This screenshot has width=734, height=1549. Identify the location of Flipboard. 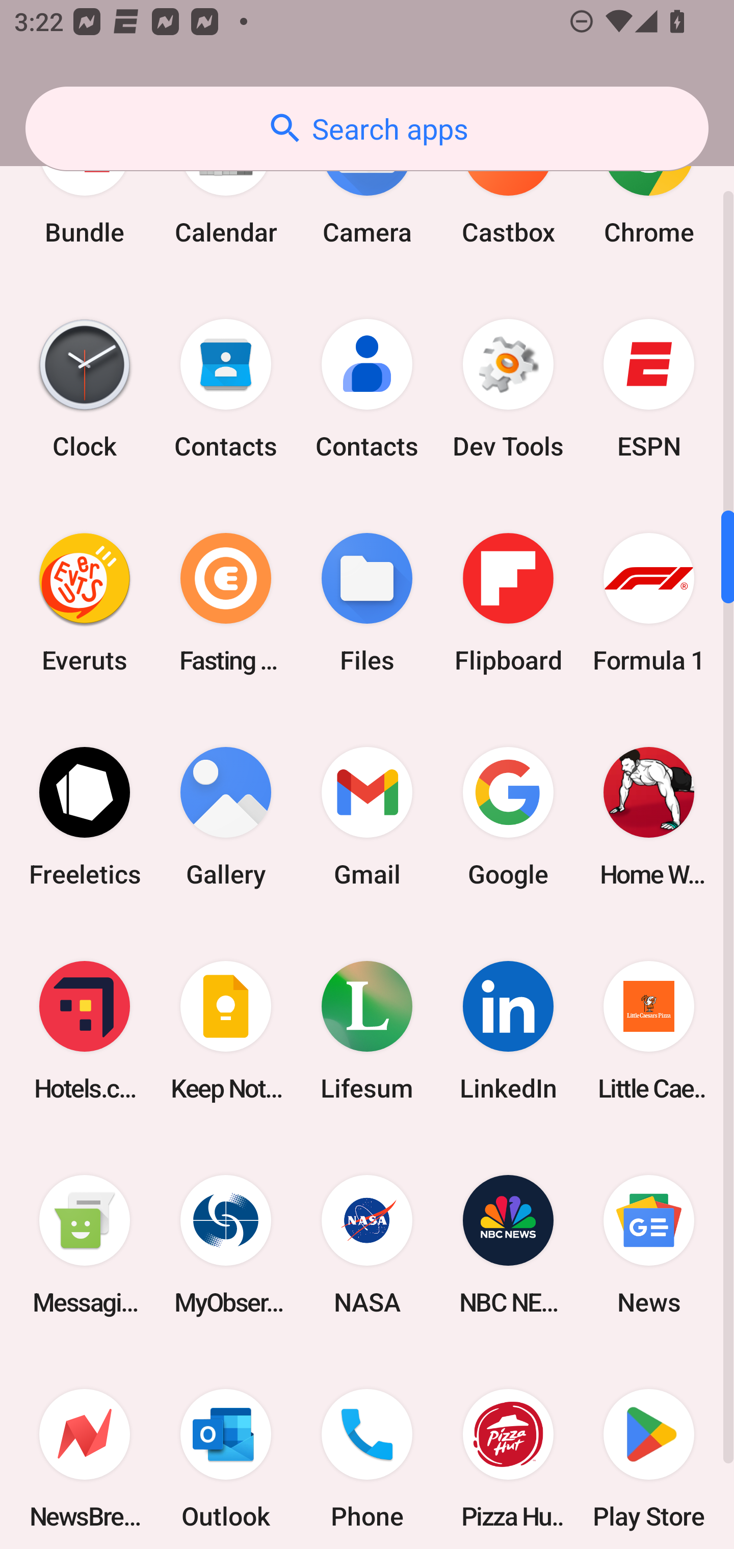
(508, 602).